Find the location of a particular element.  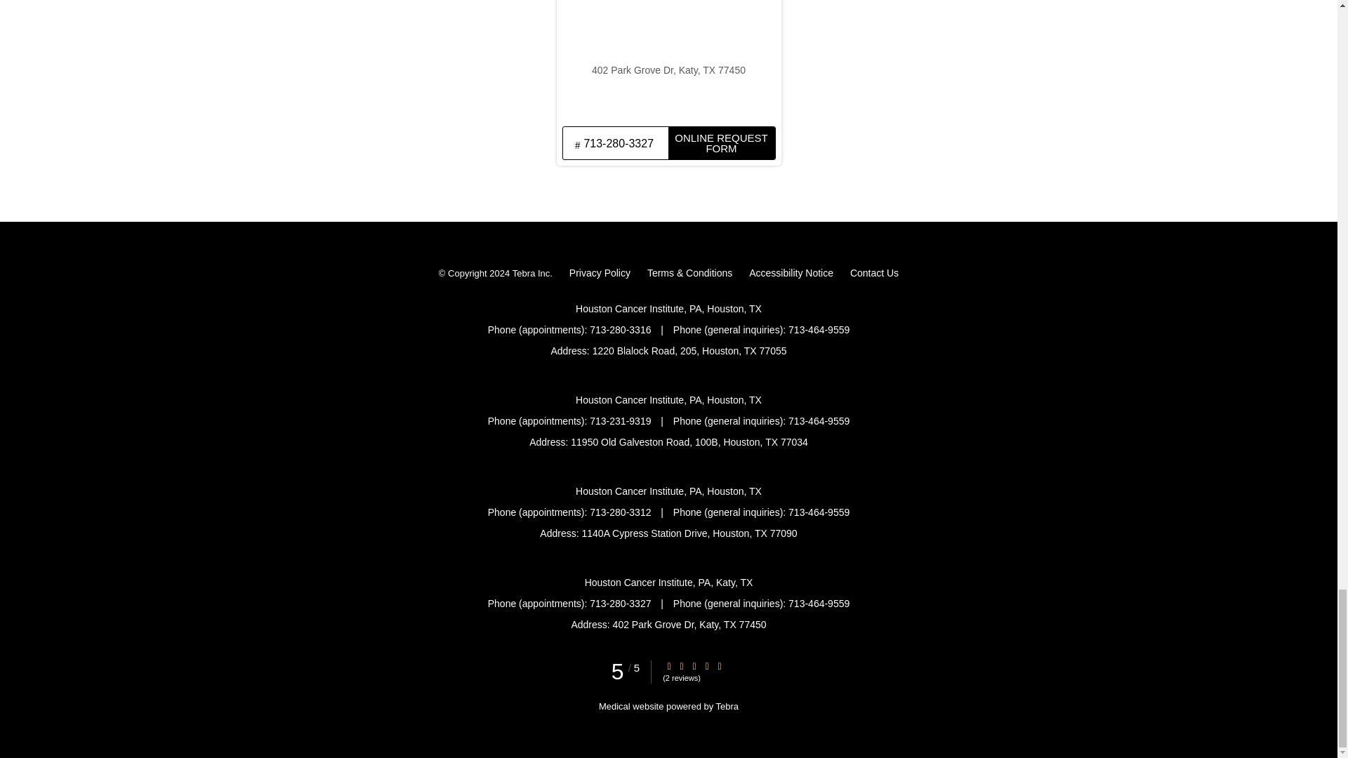

Star Rating is located at coordinates (681, 665).